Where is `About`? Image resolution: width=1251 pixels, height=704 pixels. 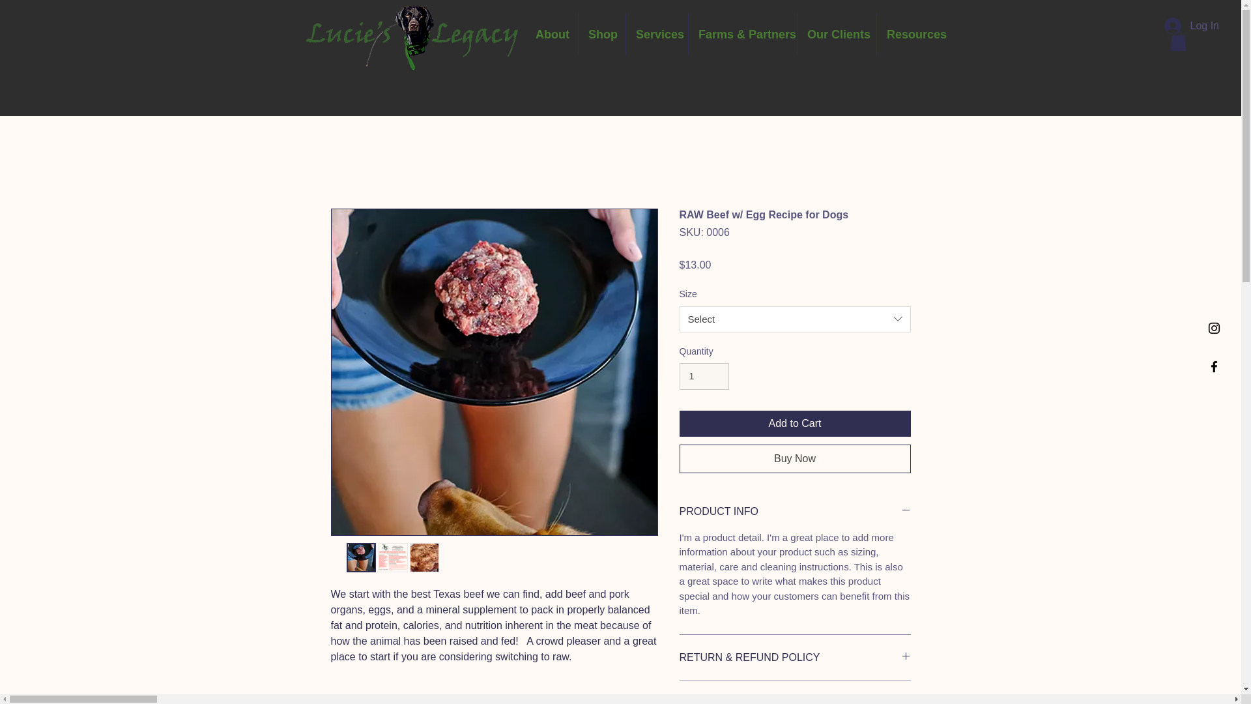
About is located at coordinates (551, 35).